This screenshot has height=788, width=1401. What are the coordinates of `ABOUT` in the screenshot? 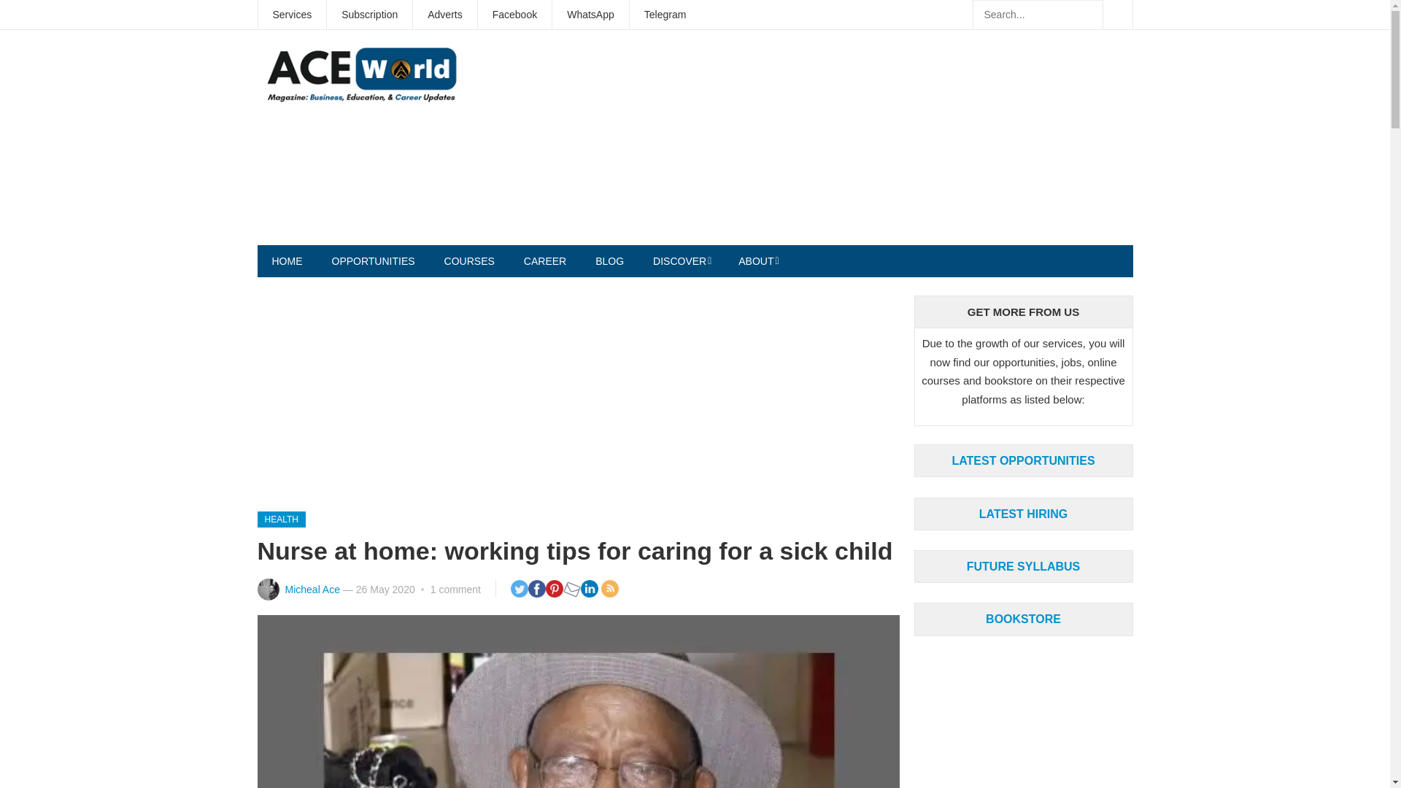 It's located at (757, 261).